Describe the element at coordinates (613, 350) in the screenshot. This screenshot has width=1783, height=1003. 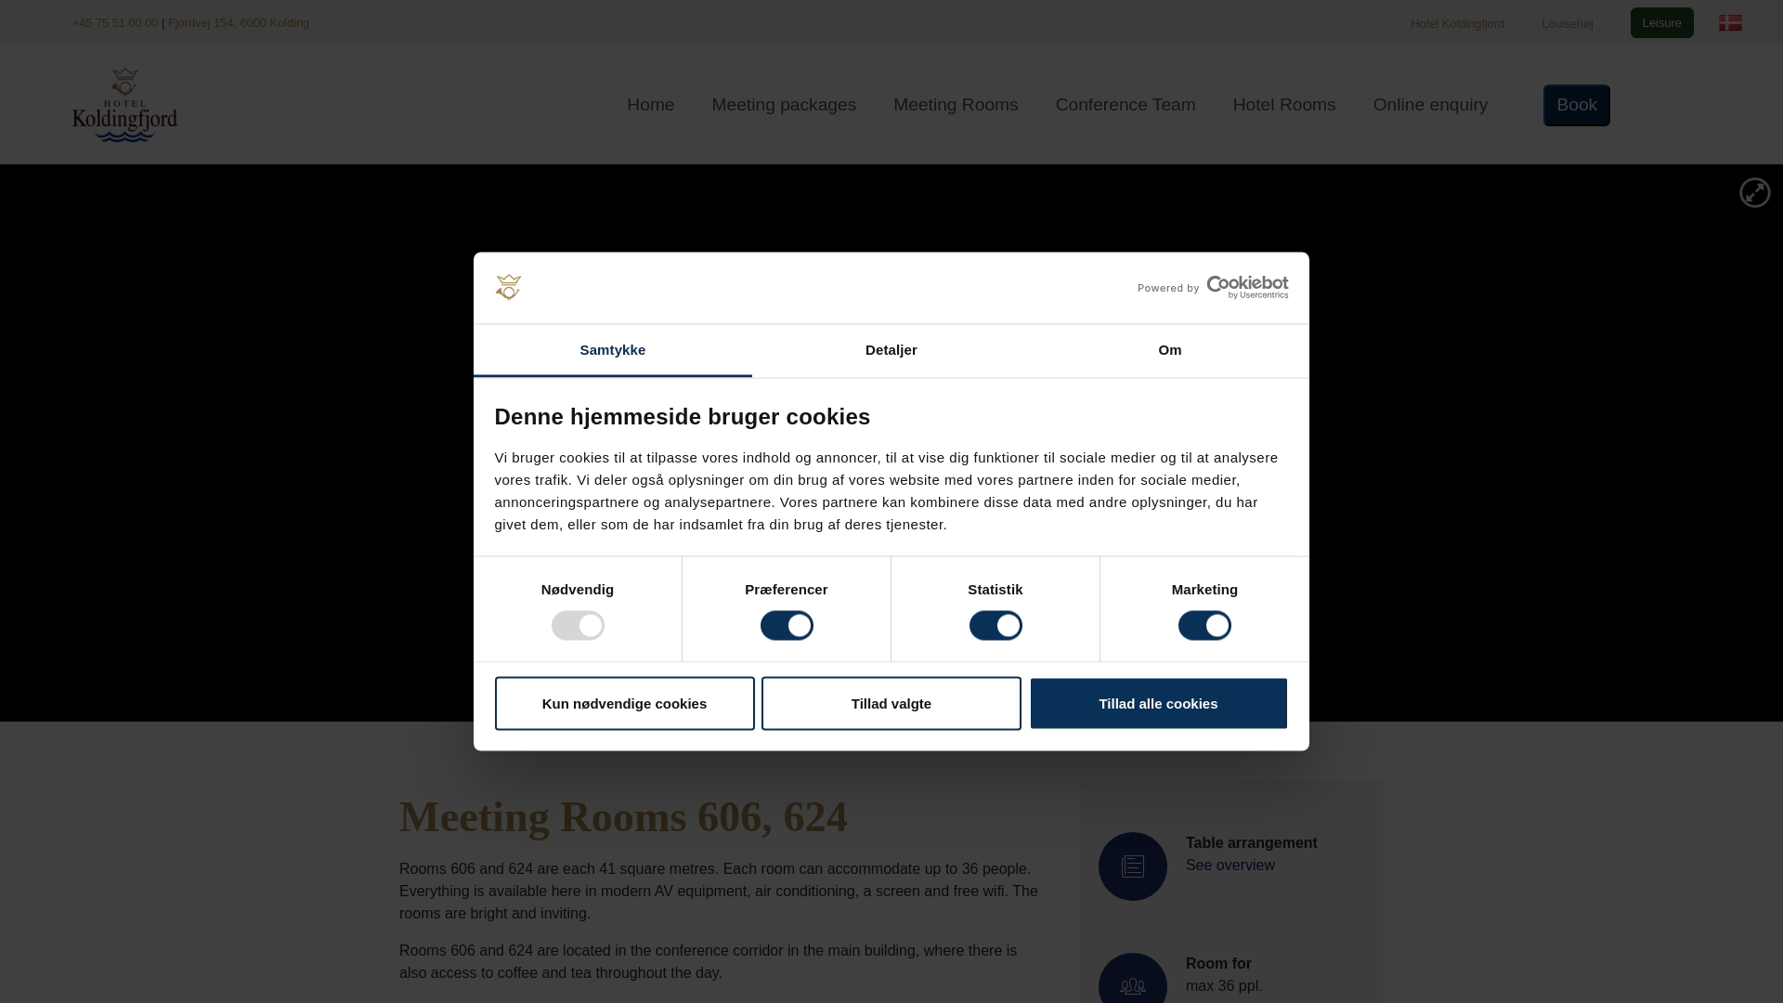
I see `Samtykke` at that location.